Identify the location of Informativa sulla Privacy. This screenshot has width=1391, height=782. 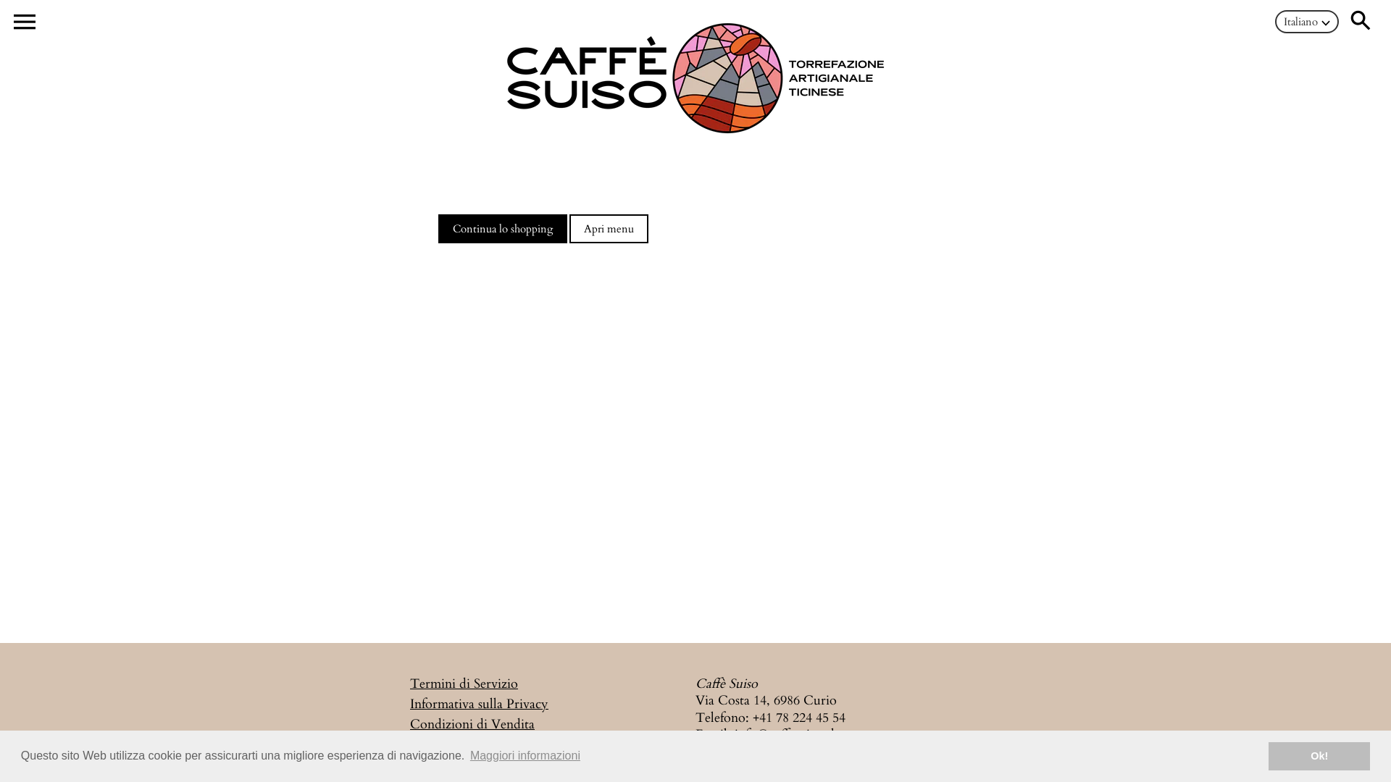
(480, 704).